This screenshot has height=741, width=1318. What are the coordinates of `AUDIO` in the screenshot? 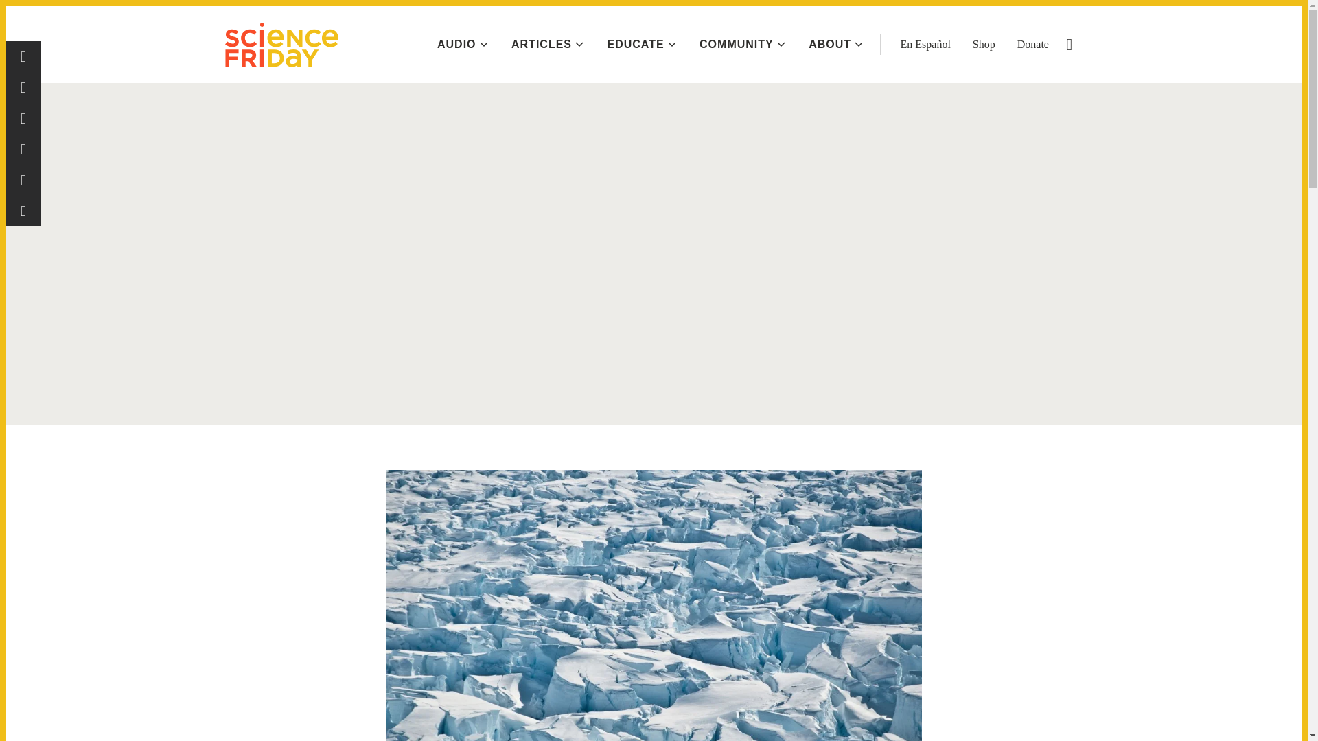 It's located at (463, 44).